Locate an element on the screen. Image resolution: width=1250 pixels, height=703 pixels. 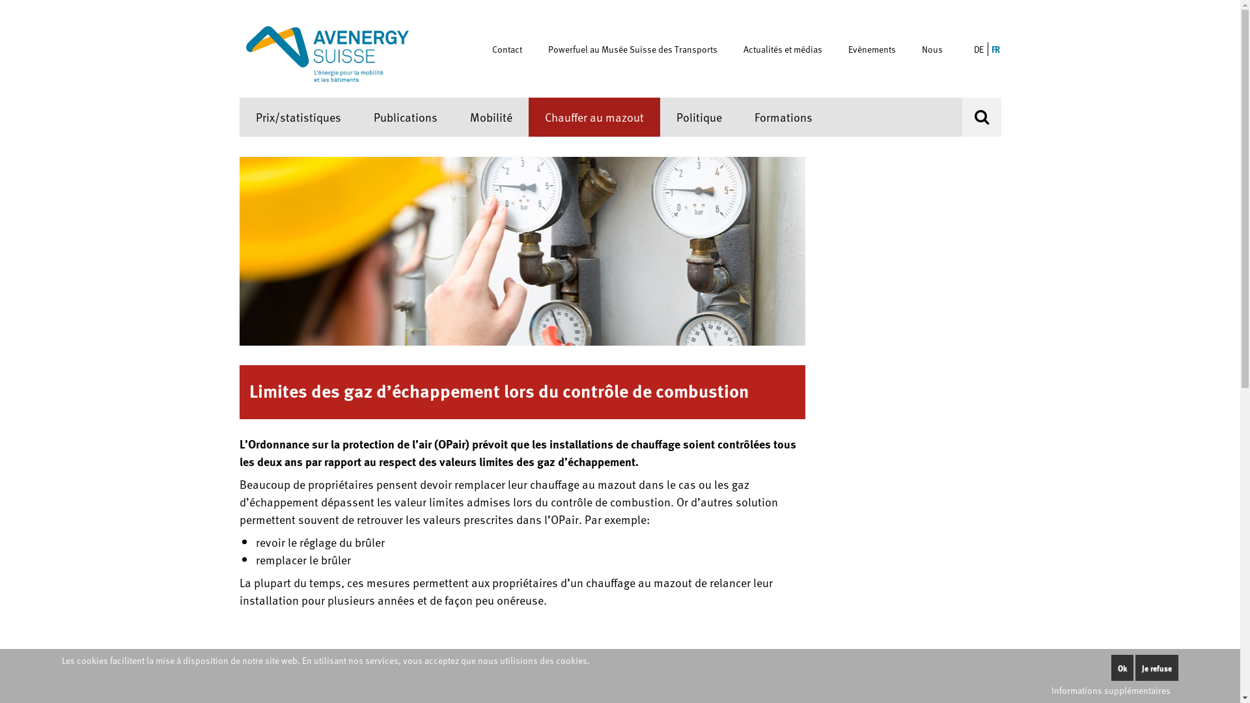
Contact is located at coordinates (514, 49).